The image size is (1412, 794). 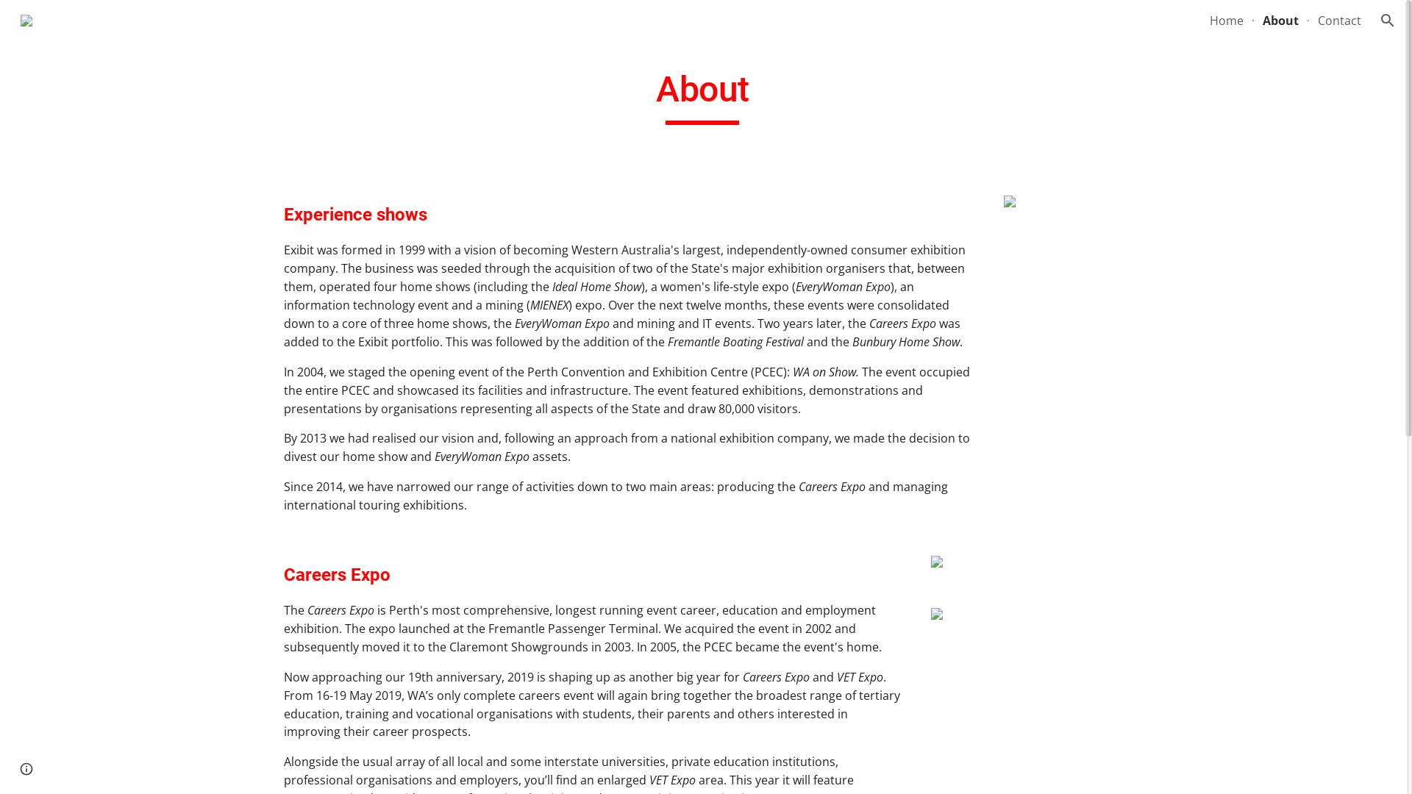 What do you see at coordinates (1281, 21) in the screenshot?
I see `About` at bounding box center [1281, 21].